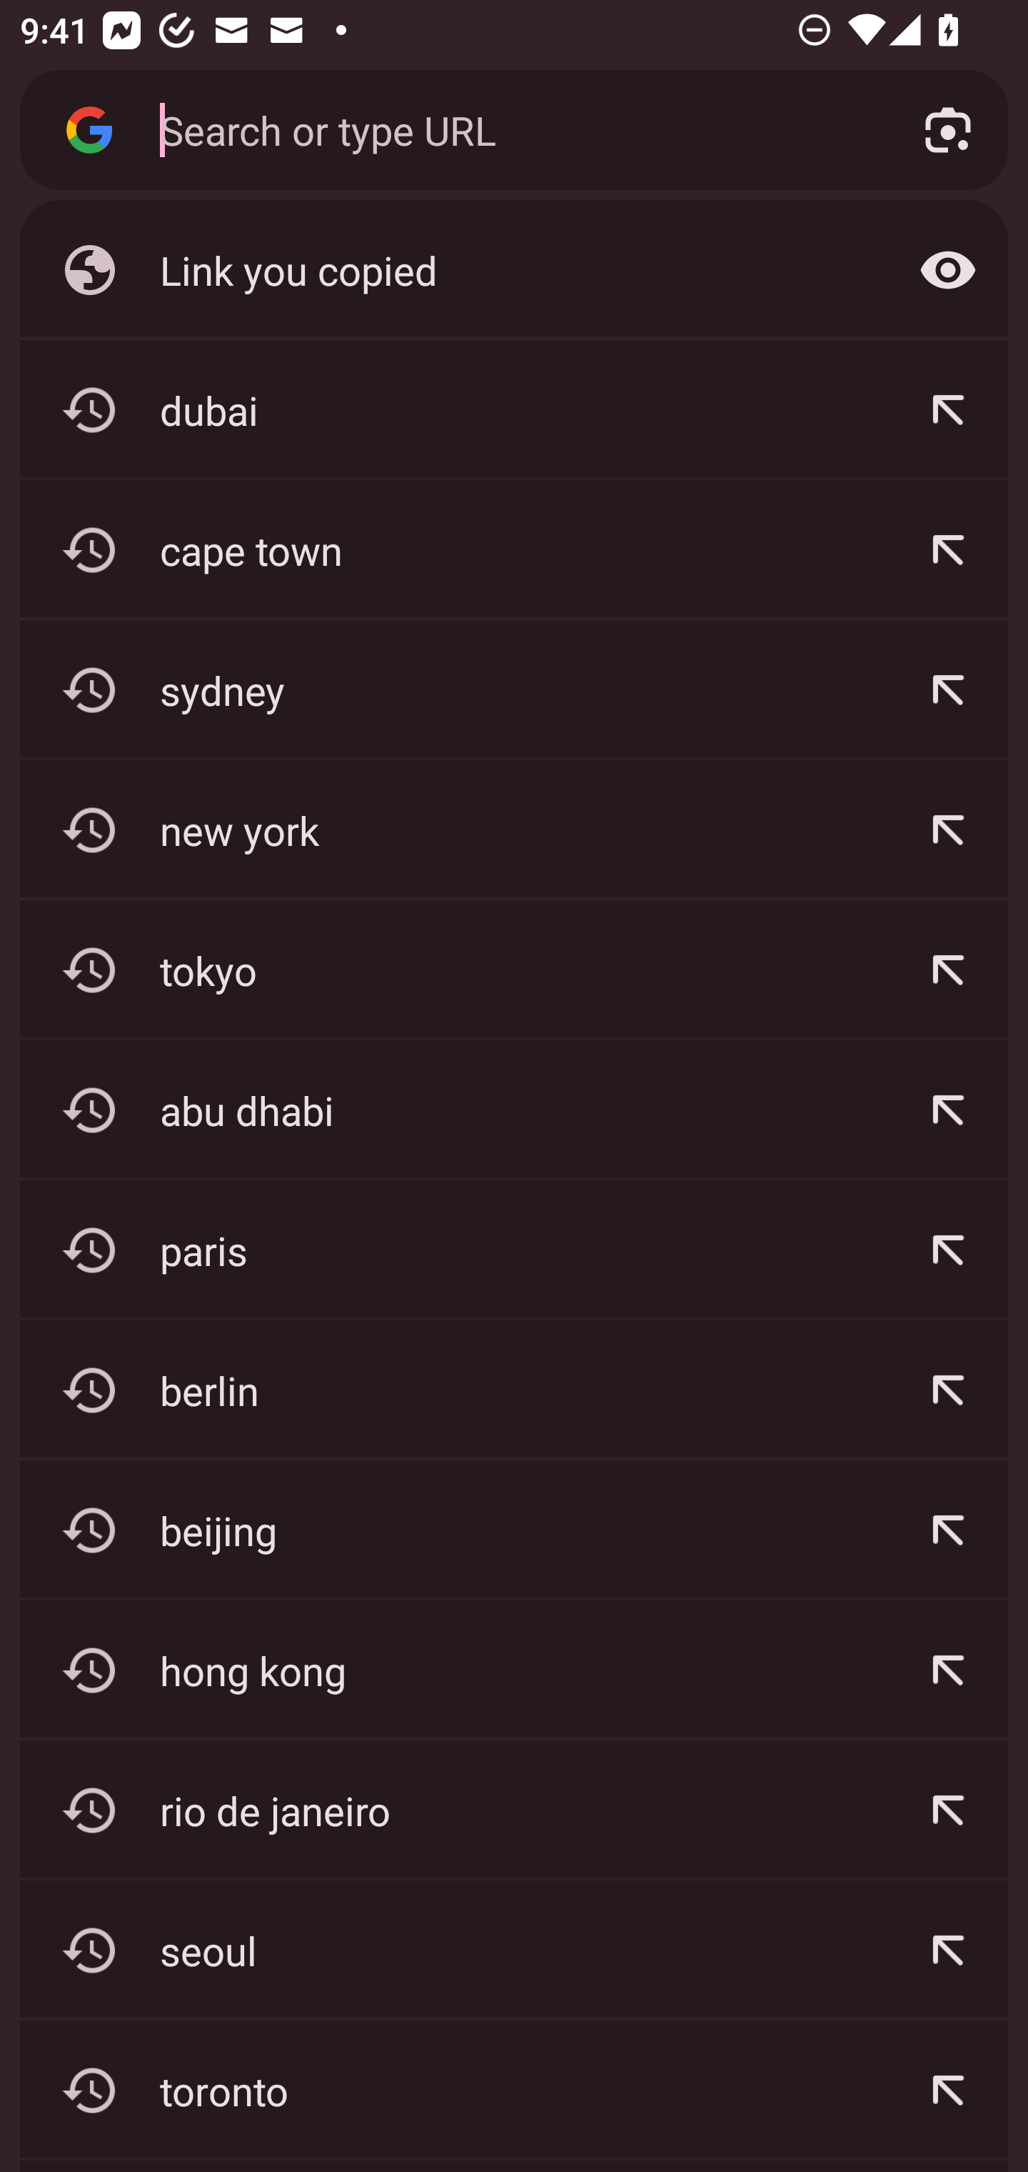 This screenshot has width=1028, height=2172. What do you see at coordinates (514, 2091) in the screenshot?
I see `toronto Refine: toronto` at bounding box center [514, 2091].